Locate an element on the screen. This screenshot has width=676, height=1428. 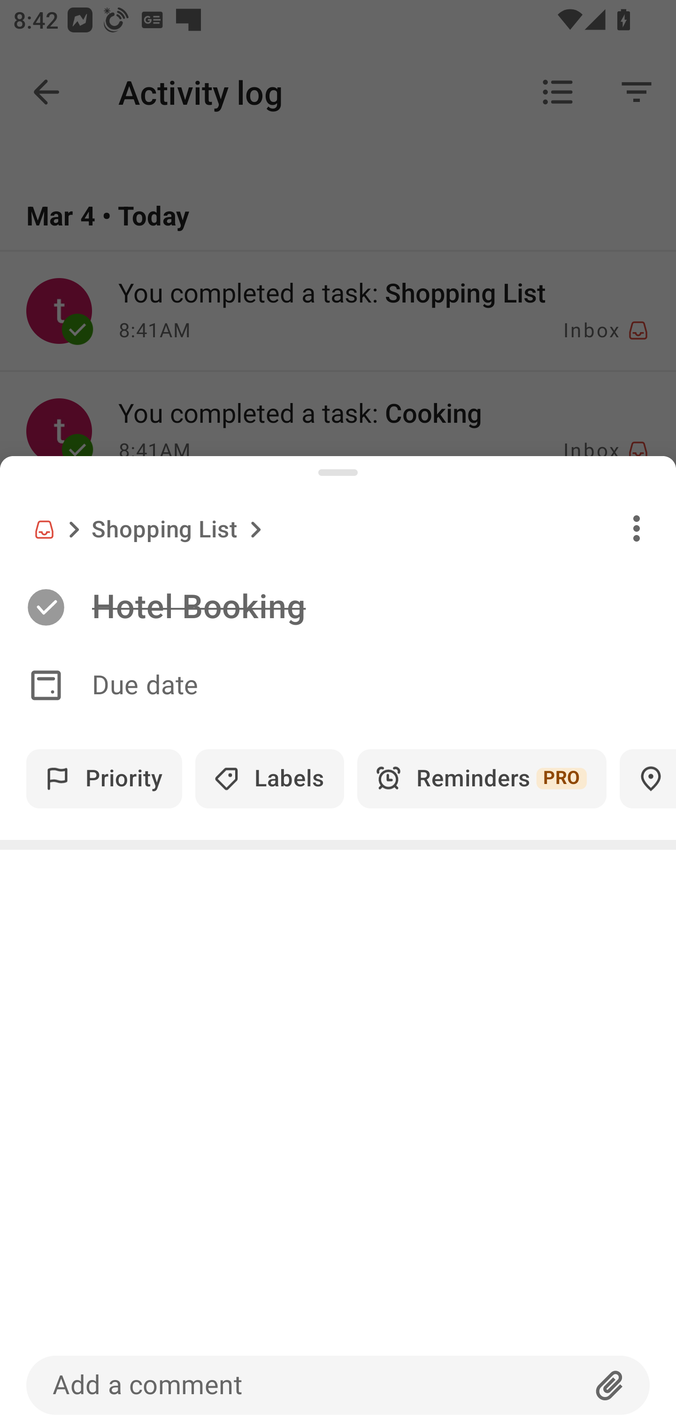
Labels is located at coordinates (269, 779).